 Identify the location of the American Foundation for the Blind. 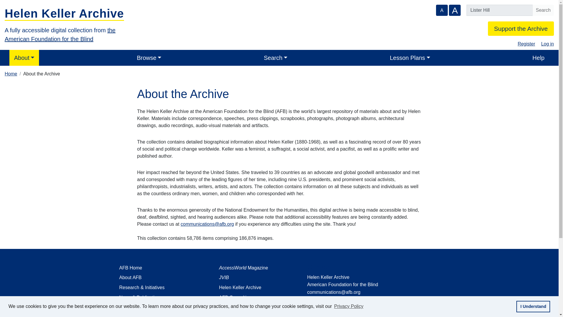
(60, 34).